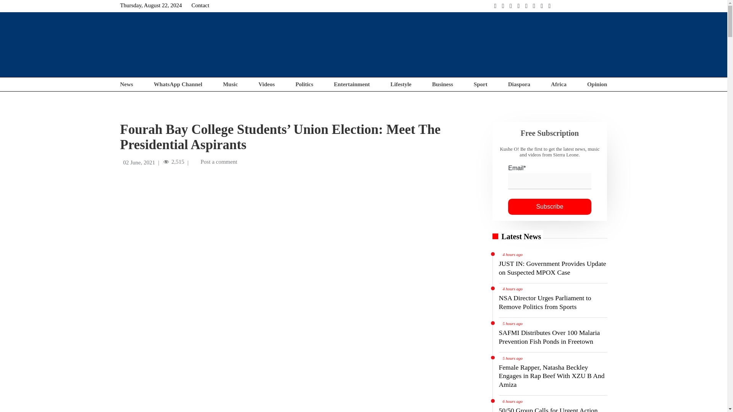  I want to click on Lifestyle, so click(401, 84).